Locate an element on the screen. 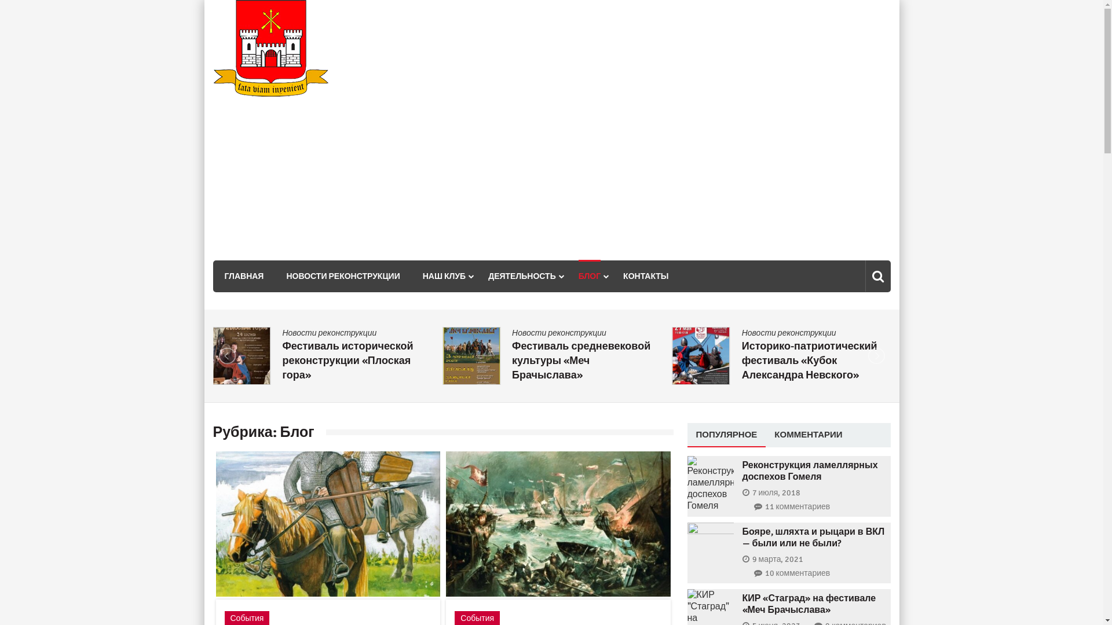  Russian is located at coordinates (864, 50).